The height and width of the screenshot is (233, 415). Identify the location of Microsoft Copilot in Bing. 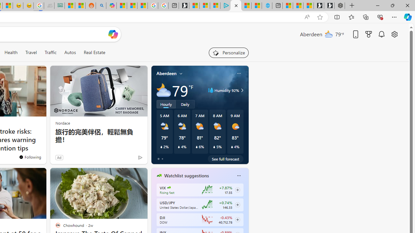
(111, 6).